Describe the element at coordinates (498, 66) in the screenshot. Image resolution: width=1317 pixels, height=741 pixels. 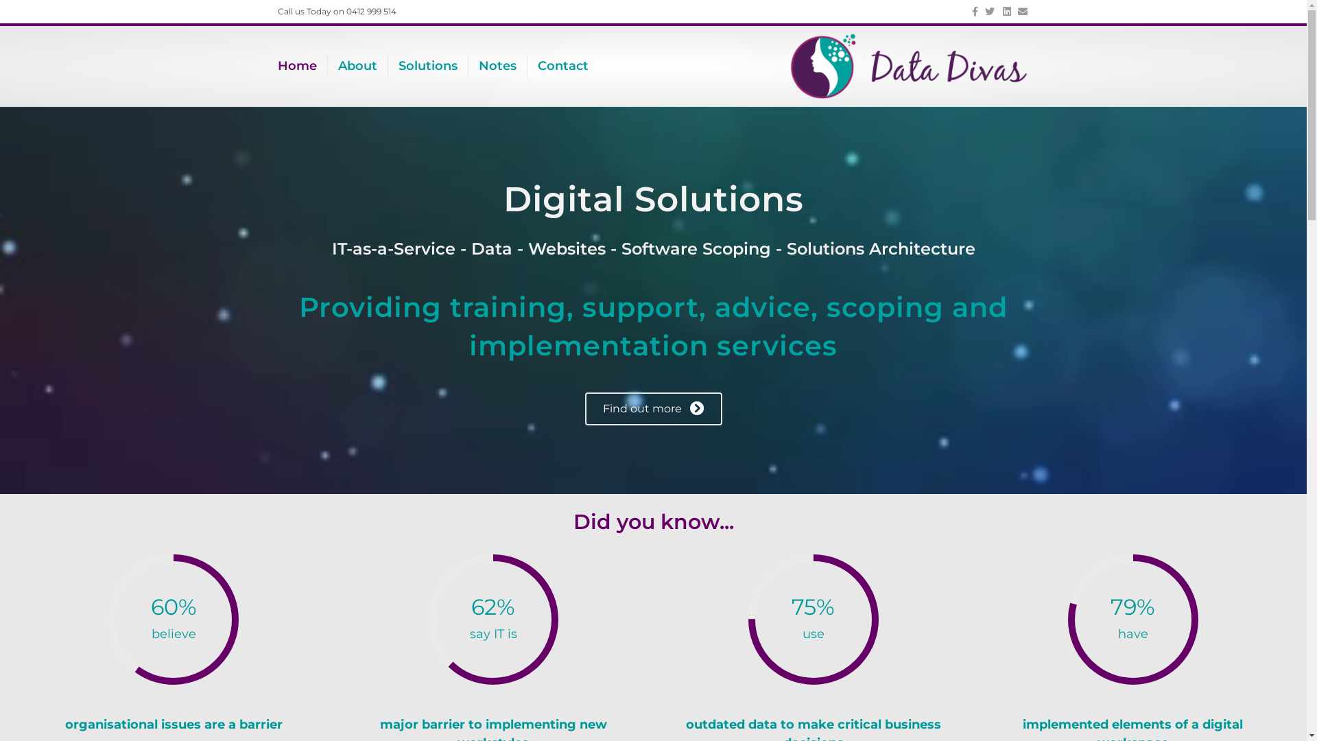
I see `Notes` at that location.